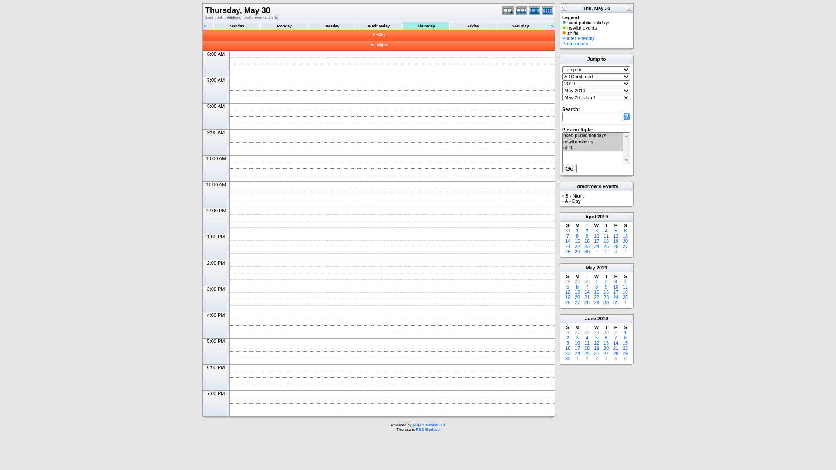 The width and height of the screenshot is (836, 470). I want to click on 3, so click(597, 359).